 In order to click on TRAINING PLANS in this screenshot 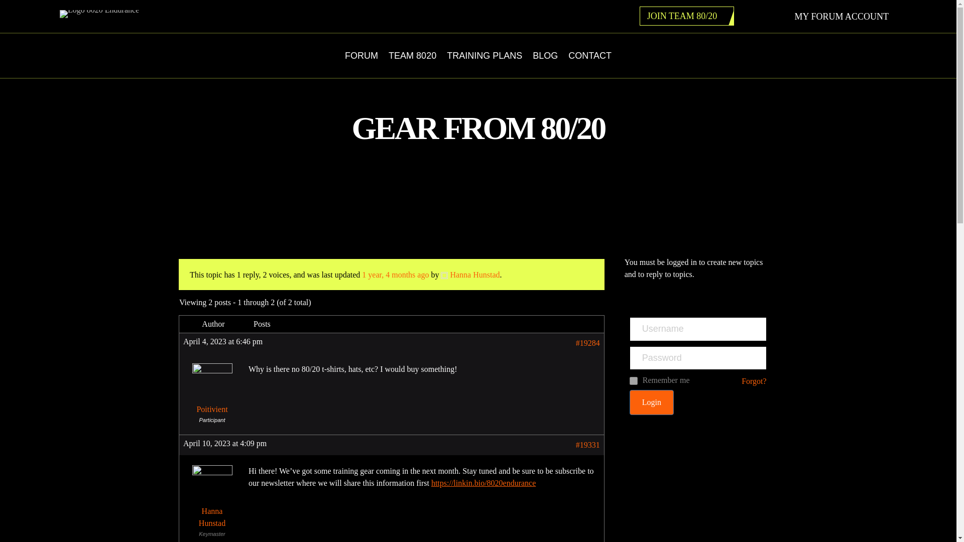, I will do `click(484, 55)`.